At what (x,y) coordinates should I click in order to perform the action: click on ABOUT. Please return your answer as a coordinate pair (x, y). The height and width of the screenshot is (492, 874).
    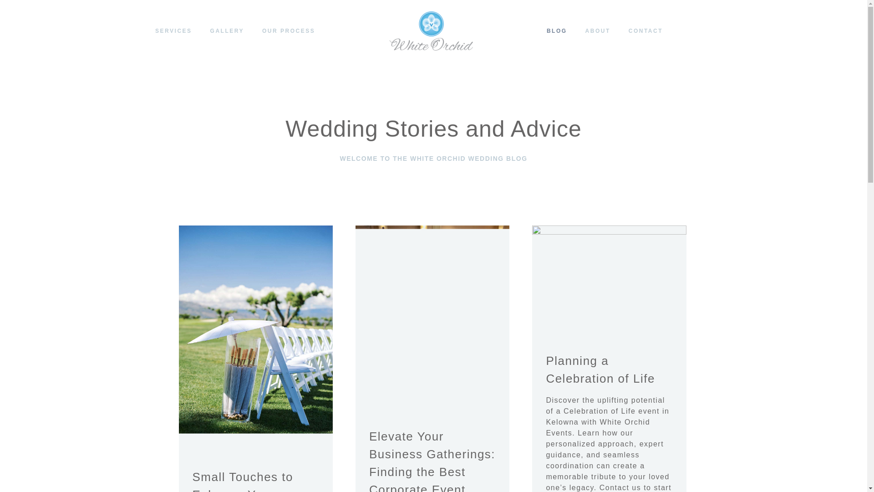
    Looking at the image, I should click on (598, 31).